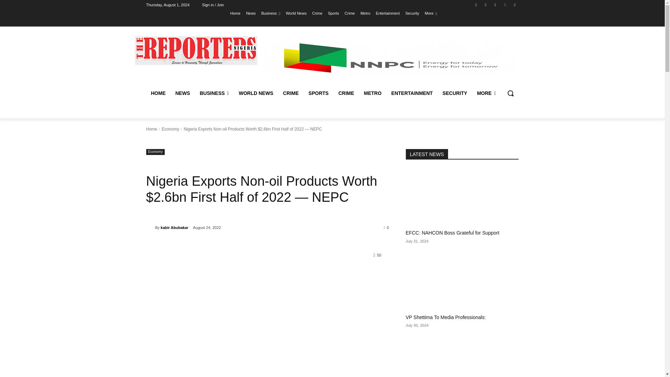 This screenshot has width=670, height=377. I want to click on Instagram, so click(486, 5).